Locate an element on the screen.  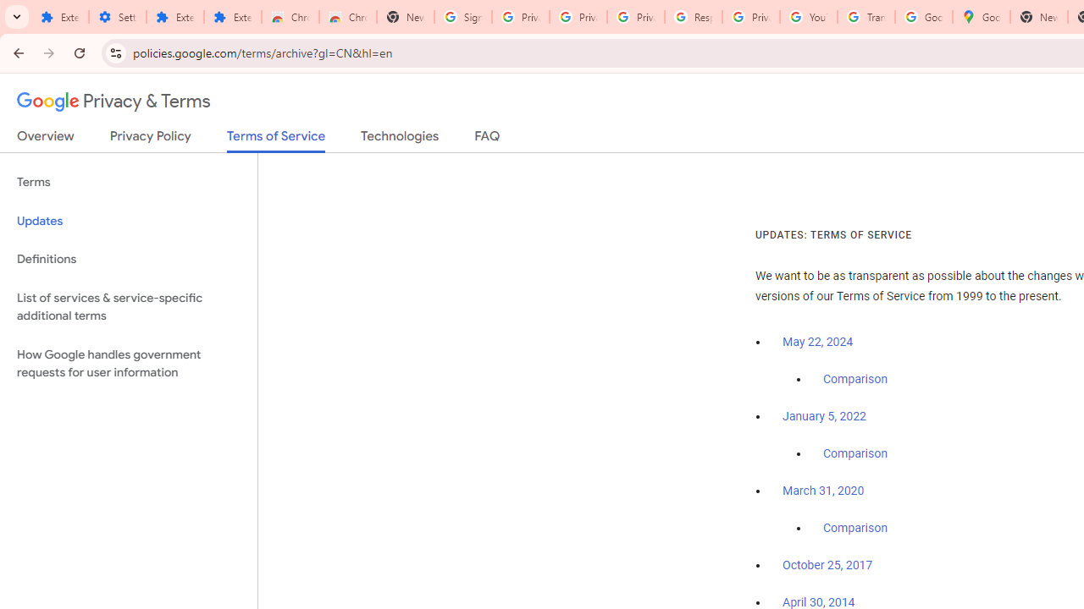
October 25, 2017 is located at coordinates (827, 566).